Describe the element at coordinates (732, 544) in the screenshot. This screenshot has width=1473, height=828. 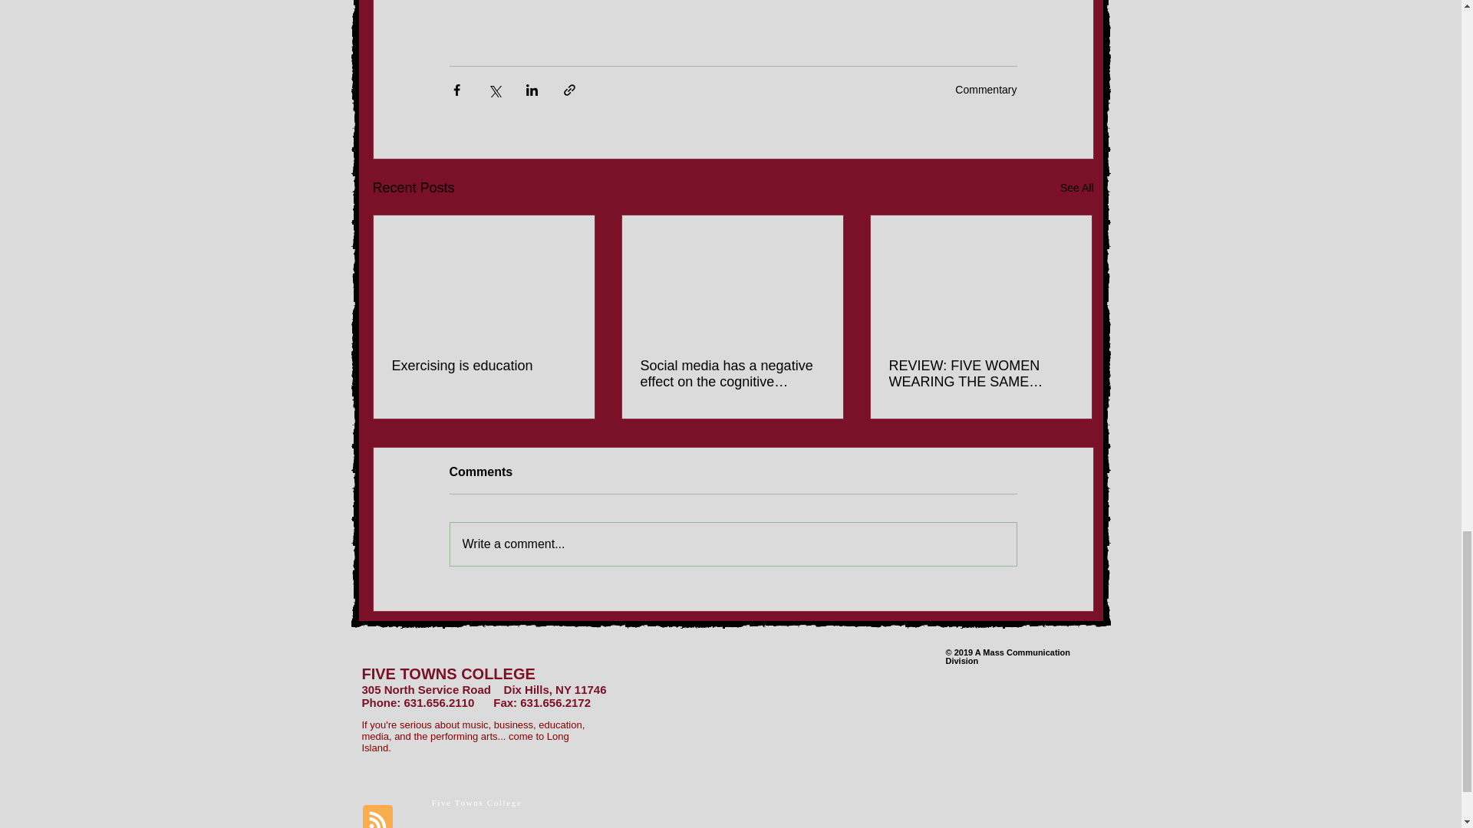
I see `Write a comment...` at that location.